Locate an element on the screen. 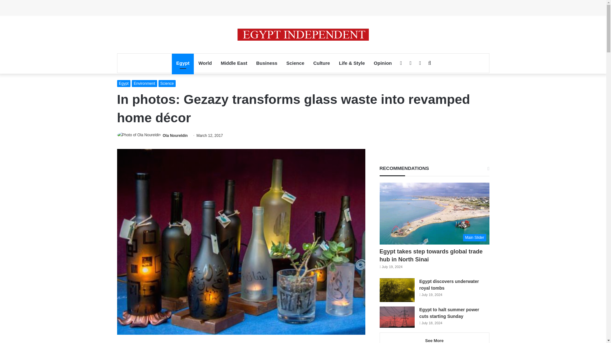  Business is located at coordinates (267, 63).